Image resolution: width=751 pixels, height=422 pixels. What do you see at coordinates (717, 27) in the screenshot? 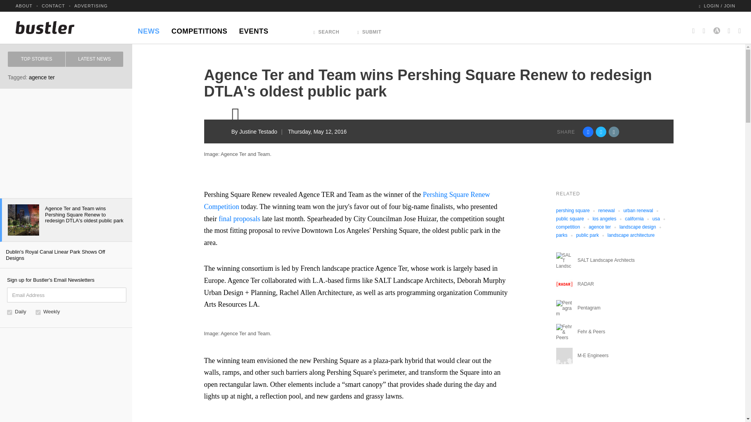
I see `Bustler is powered by Archinect` at bounding box center [717, 27].